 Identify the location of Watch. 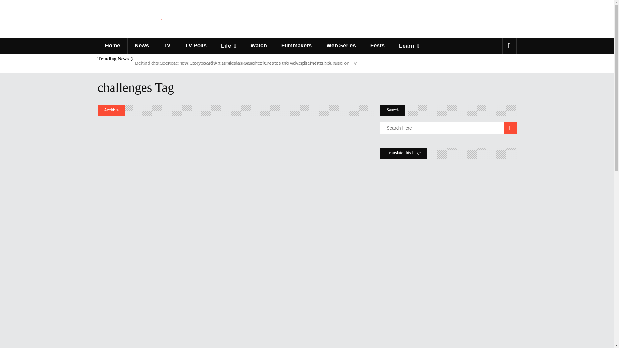
(258, 46).